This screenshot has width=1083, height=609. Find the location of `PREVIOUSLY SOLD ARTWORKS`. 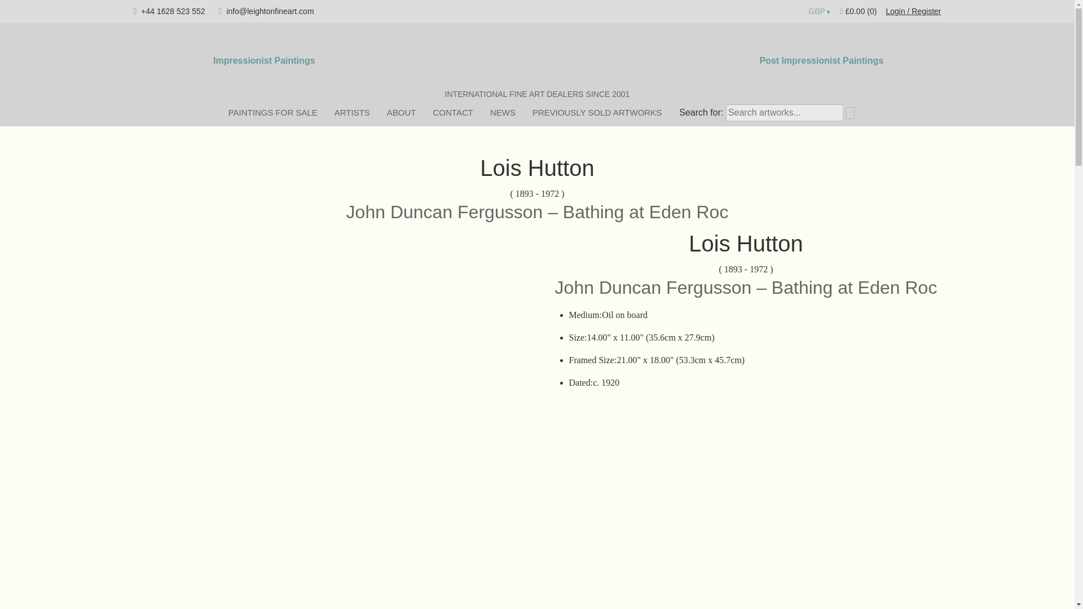

PREVIOUSLY SOLD ARTWORKS is located at coordinates (597, 112).